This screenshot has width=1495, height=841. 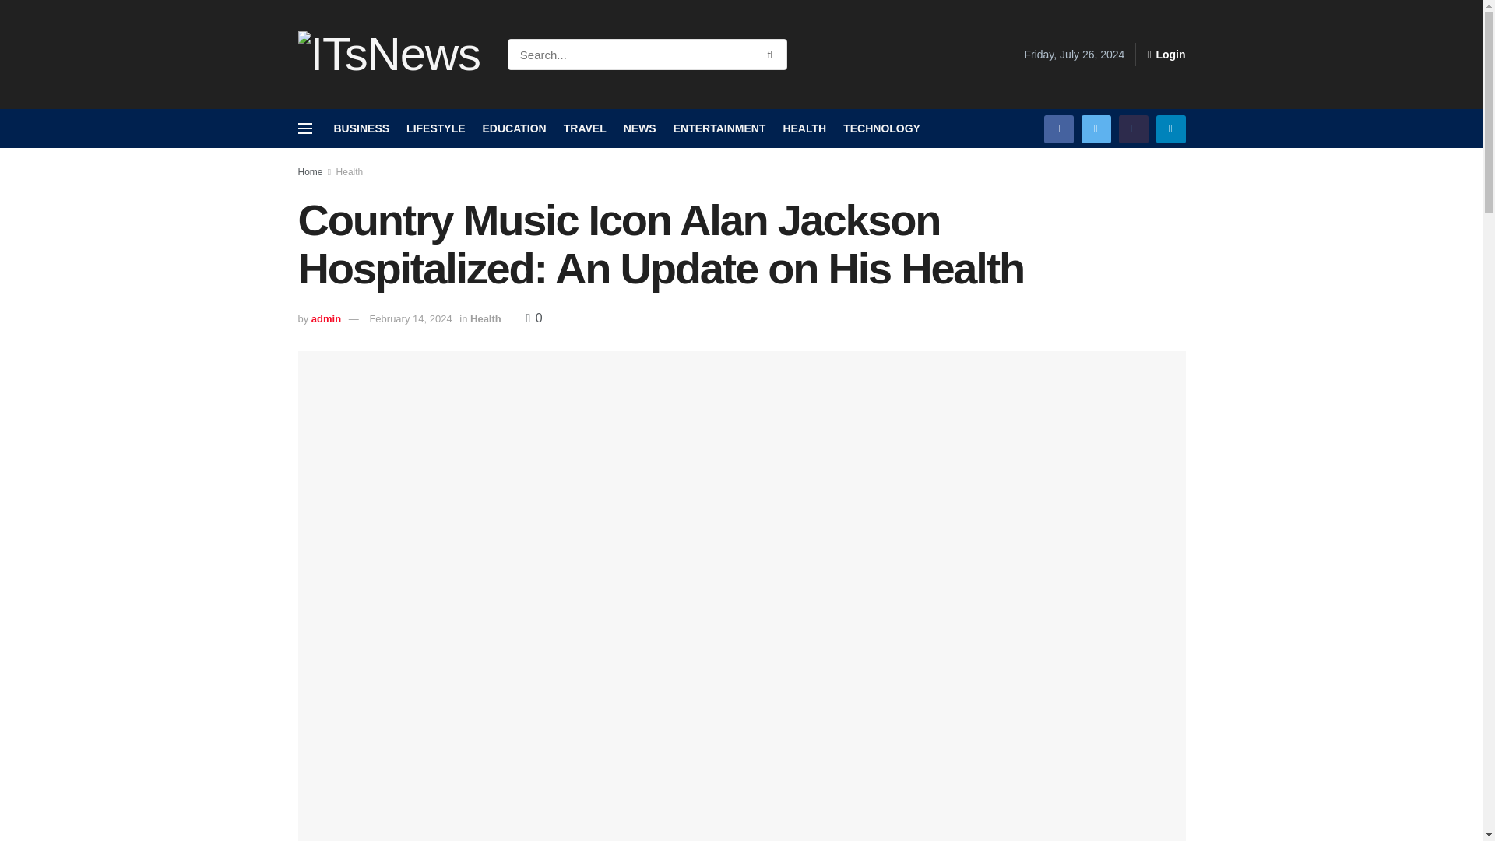 I want to click on Health, so click(x=486, y=318).